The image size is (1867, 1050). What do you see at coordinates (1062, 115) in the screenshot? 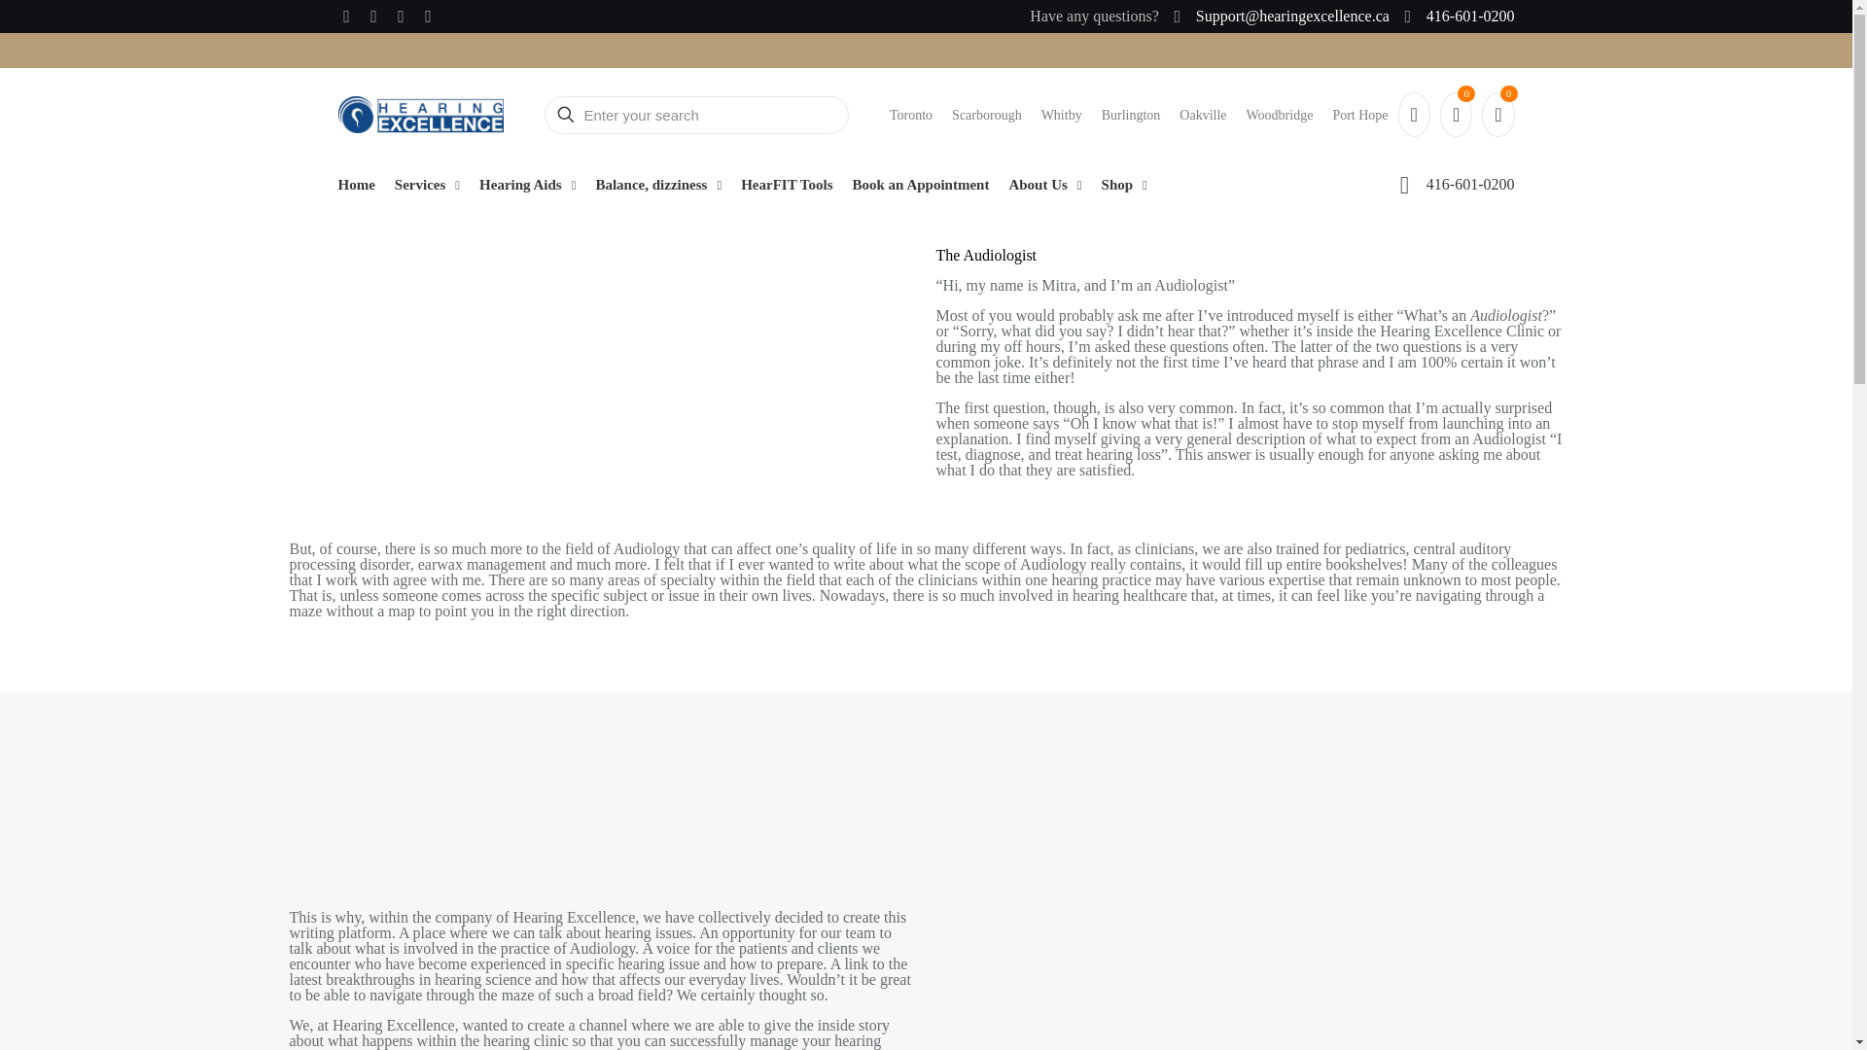
I see `Whitby` at bounding box center [1062, 115].